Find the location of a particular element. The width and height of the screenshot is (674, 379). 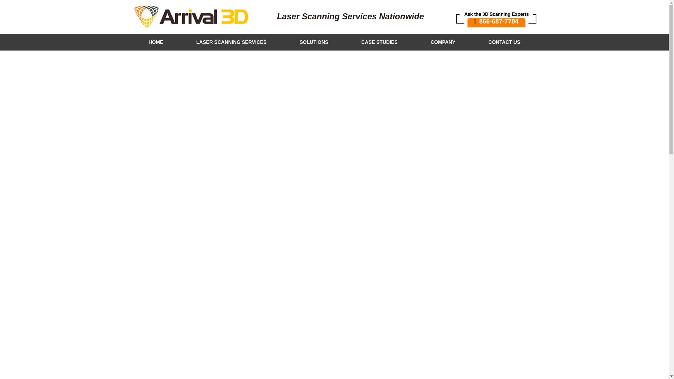

COMPANY is located at coordinates (443, 42).